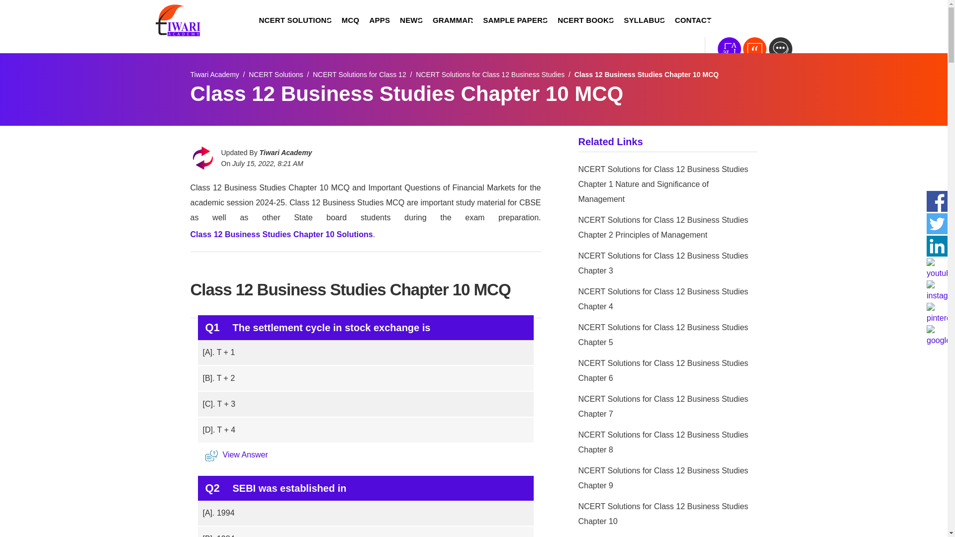  I want to click on NCERT Solutions for Class 12 Business Studies Chapter 9, so click(663, 478).